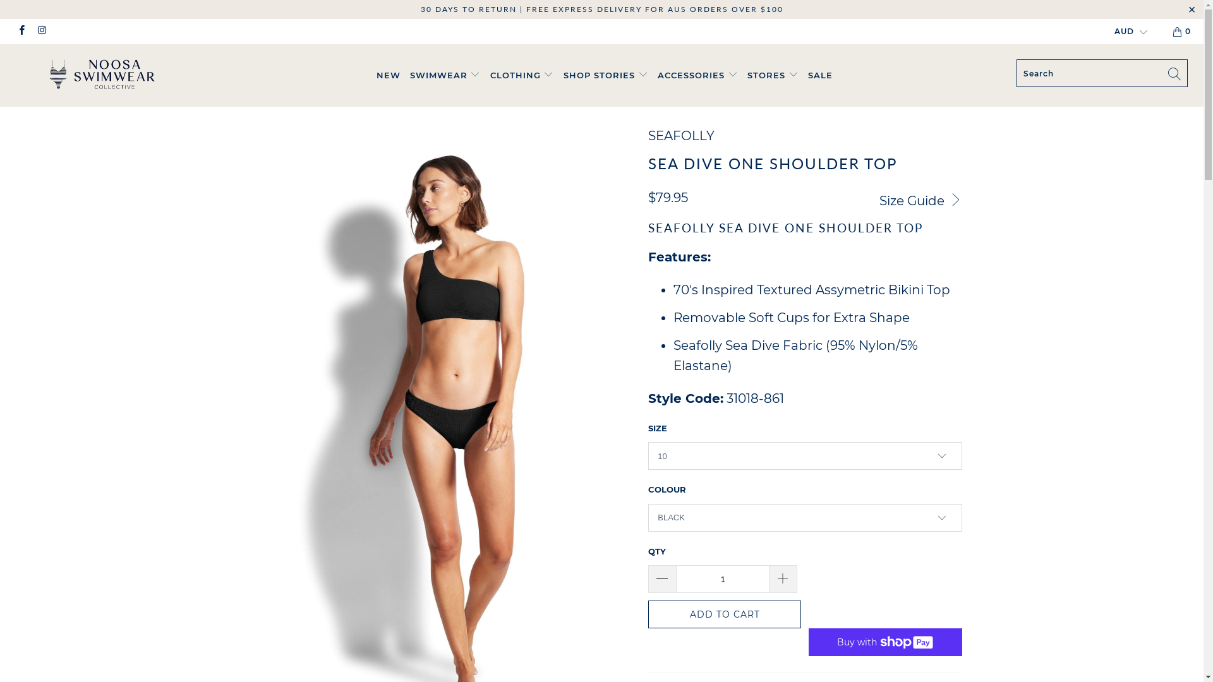  I want to click on ADD TO CART, so click(725, 614).